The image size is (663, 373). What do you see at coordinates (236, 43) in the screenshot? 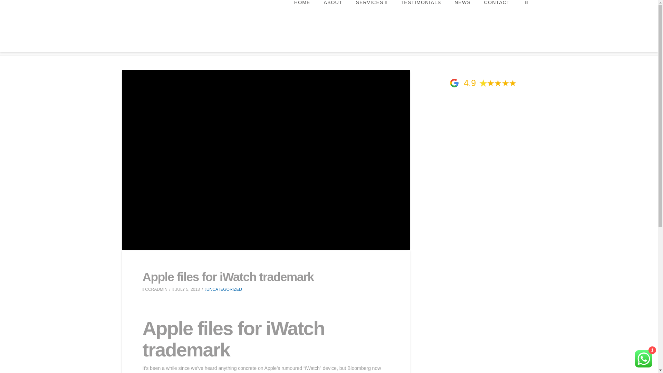
I see `APPLE FILES FOR IWATCH TRADEMARK` at bounding box center [236, 43].